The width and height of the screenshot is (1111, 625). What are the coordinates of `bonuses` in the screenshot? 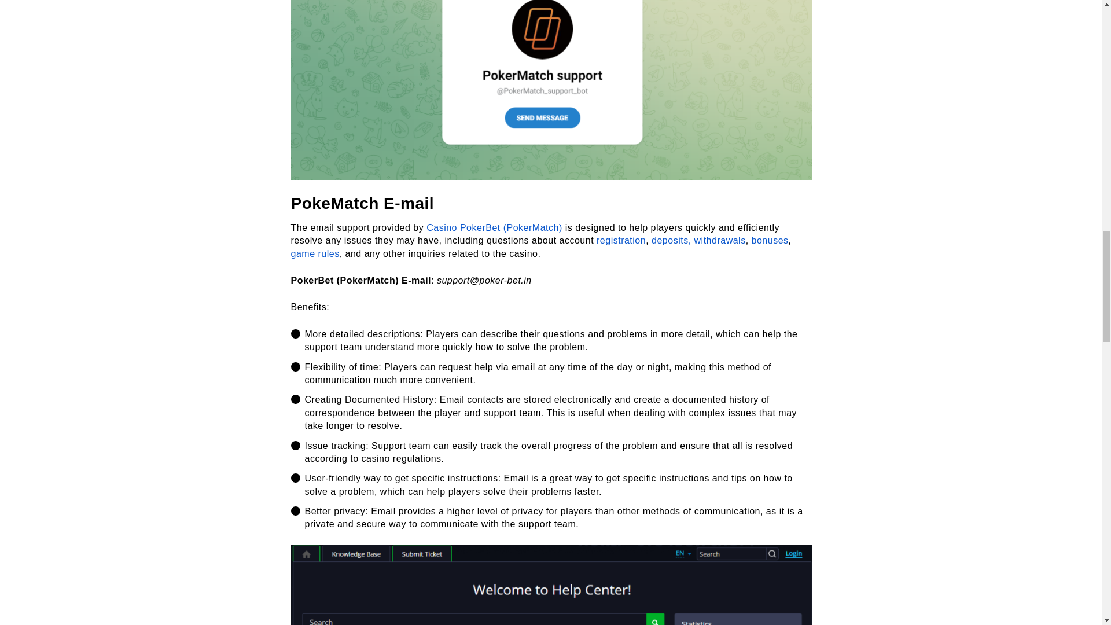 It's located at (770, 241).